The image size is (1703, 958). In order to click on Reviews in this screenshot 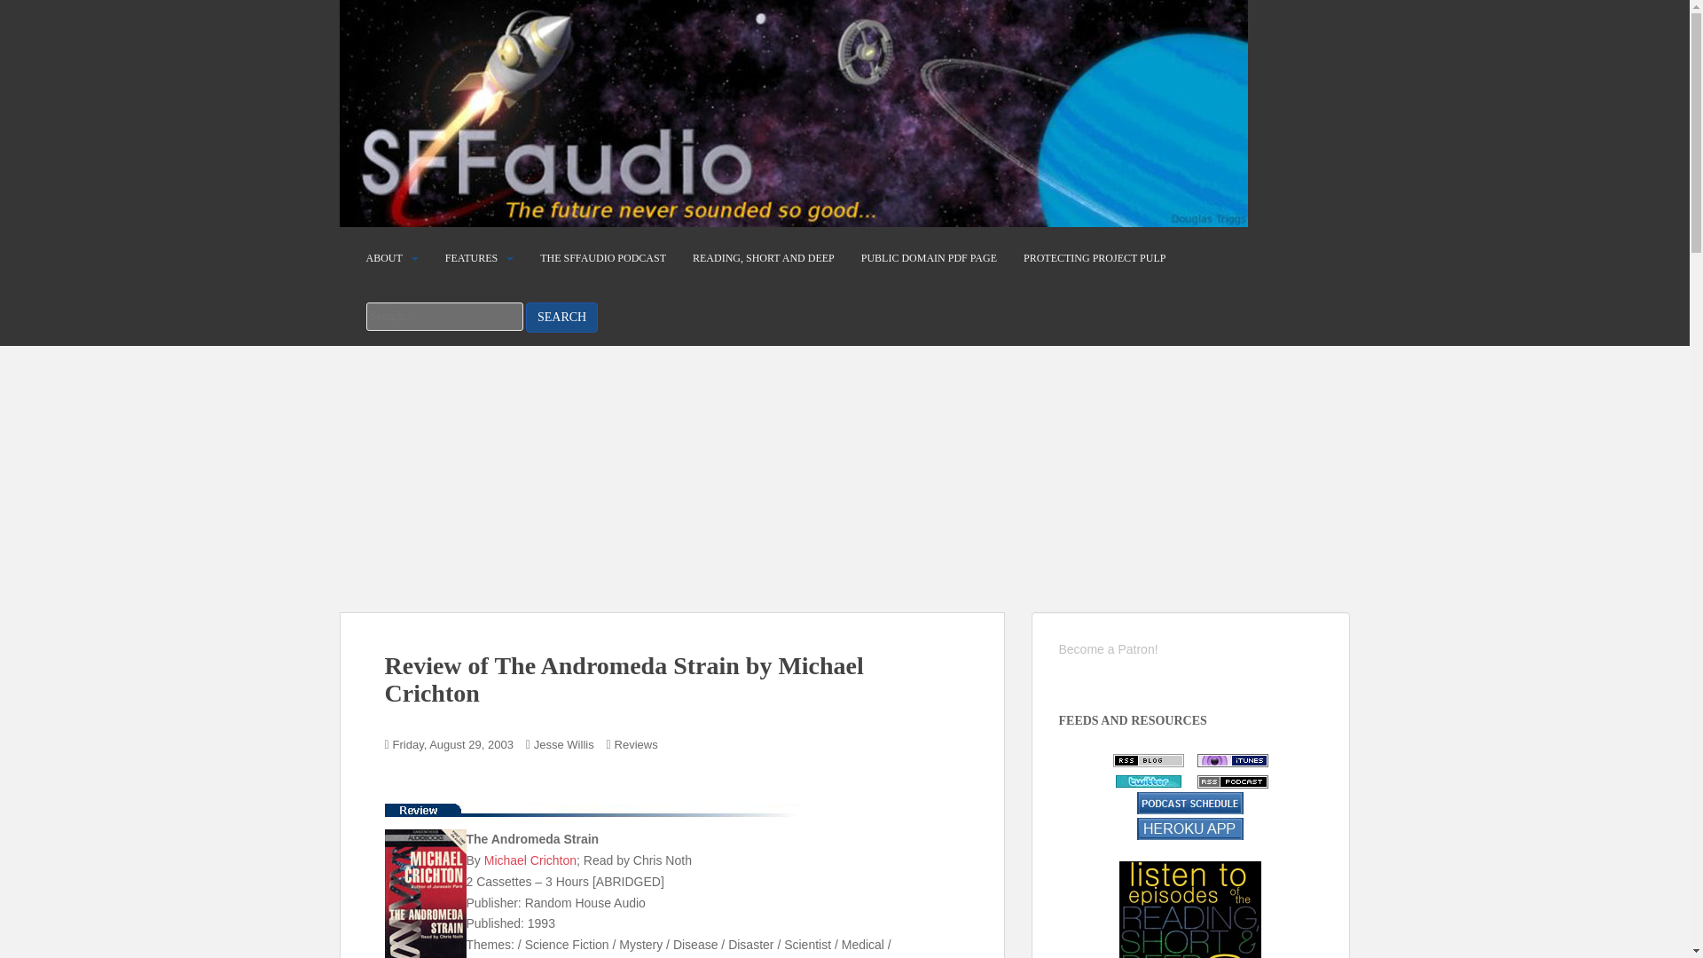, I will do `click(636, 745)`.